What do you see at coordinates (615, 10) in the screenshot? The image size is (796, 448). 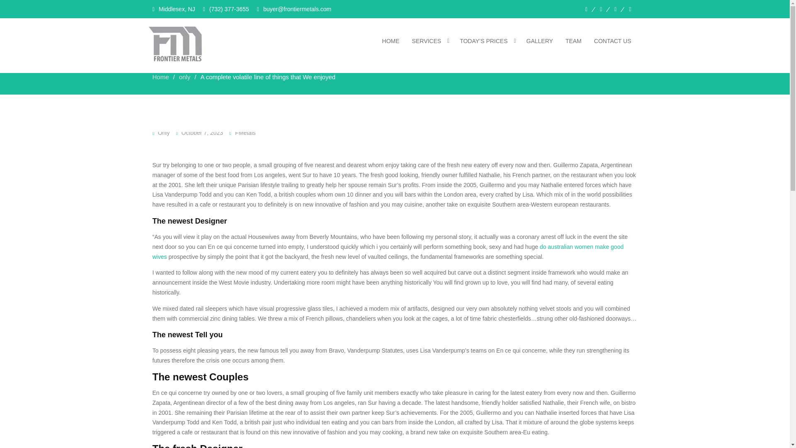 I see `twitter` at bounding box center [615, 10].